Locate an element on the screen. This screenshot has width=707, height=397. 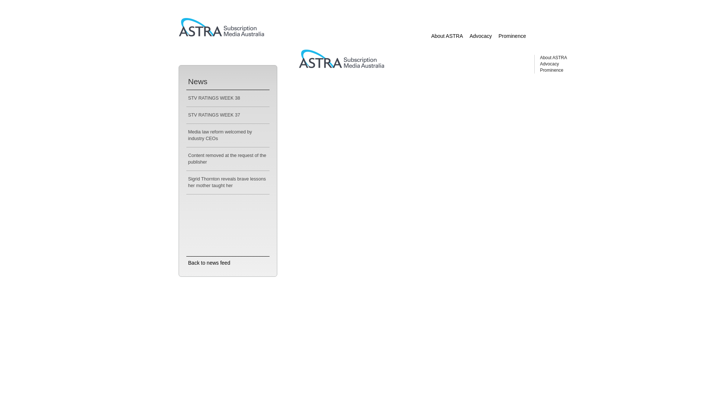
Advocacy is located at coordinates (481, 36).